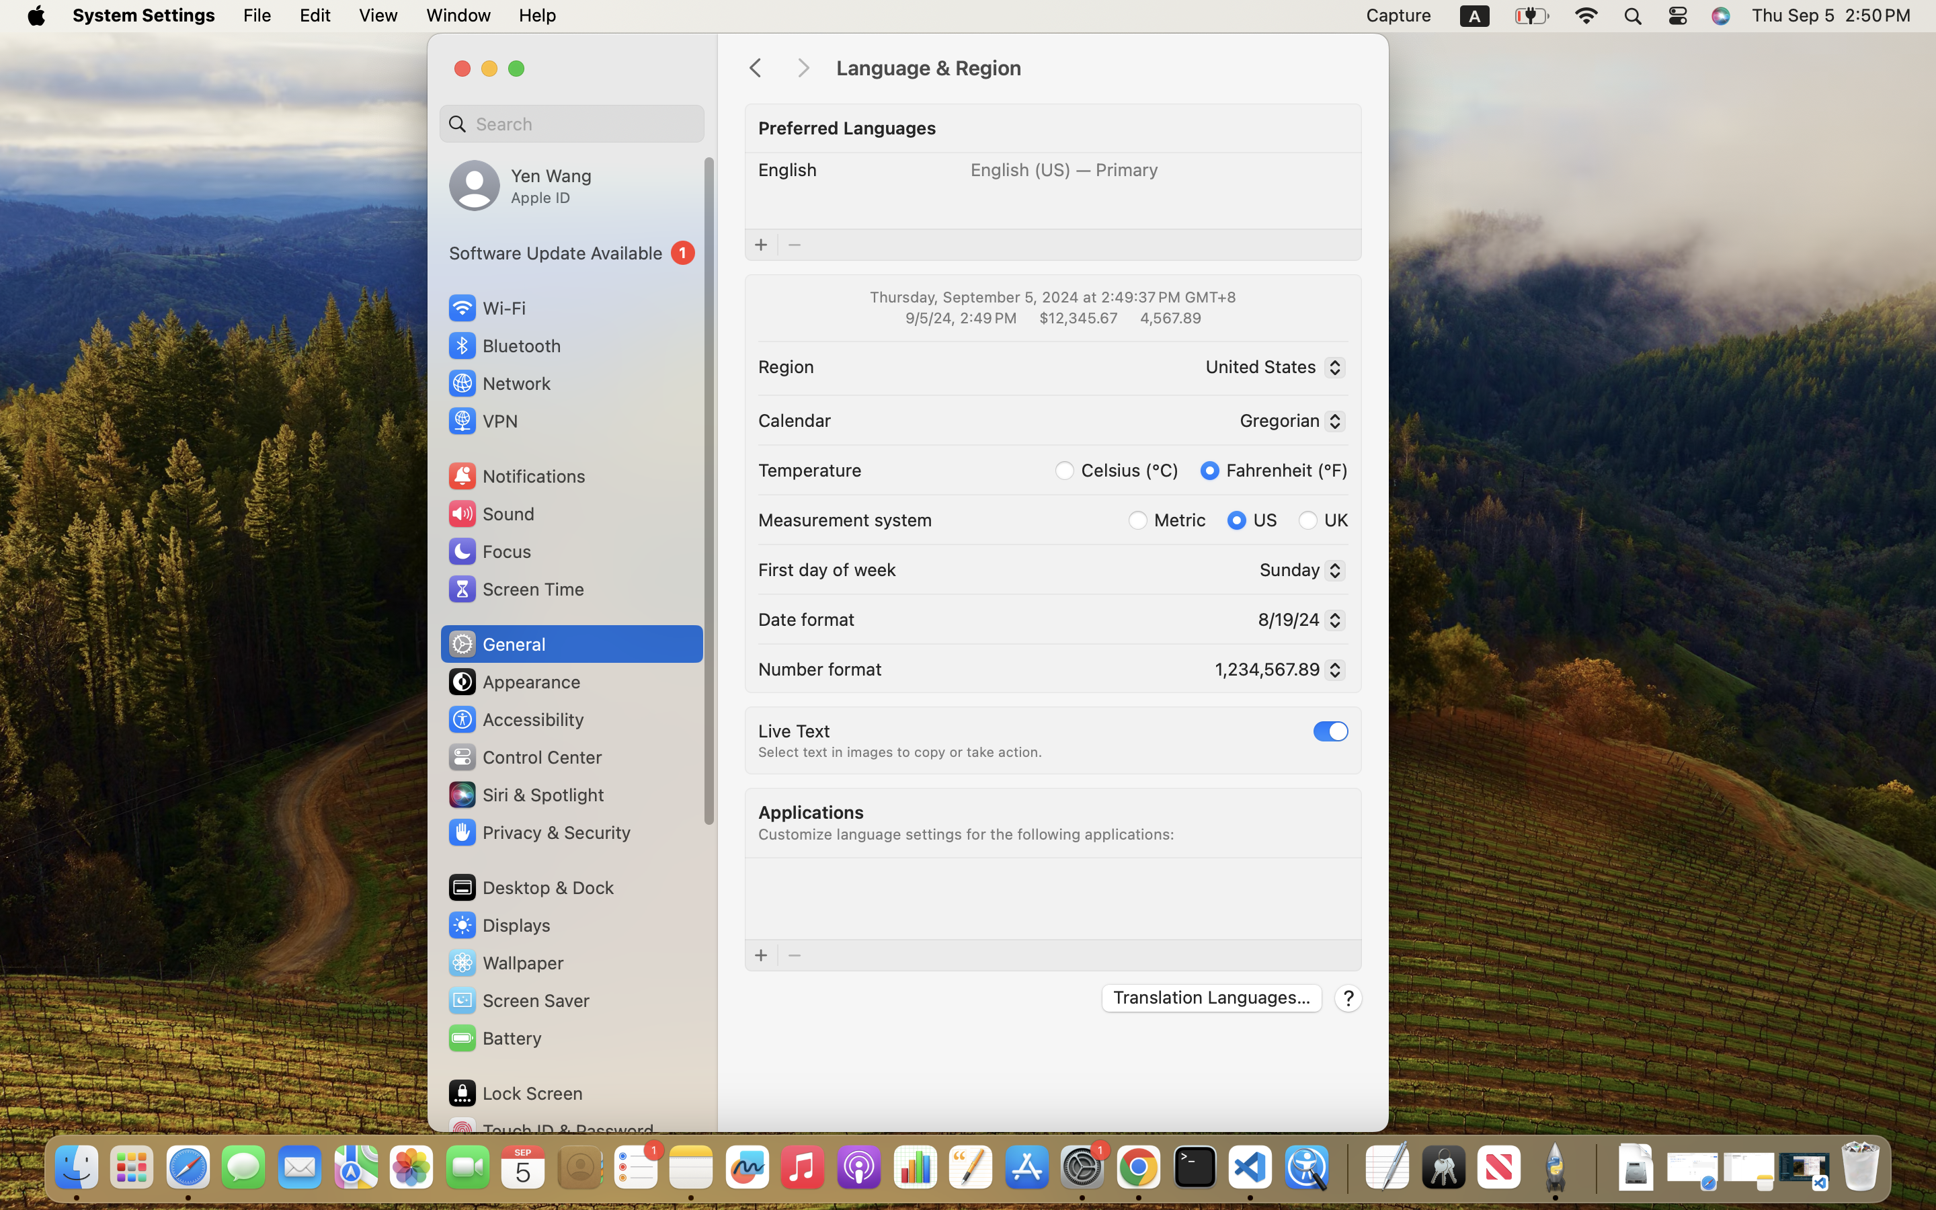 Image resolution: width=1936 pixels, height=1210 pixels. I want to click on Appearance, so click(514, 682).